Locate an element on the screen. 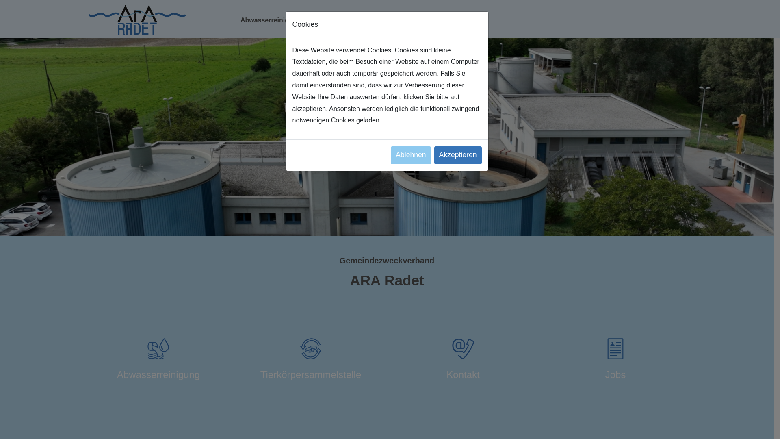 This screenshot has height=439, width=780. Kontakt is located at coordinates (463, 363).